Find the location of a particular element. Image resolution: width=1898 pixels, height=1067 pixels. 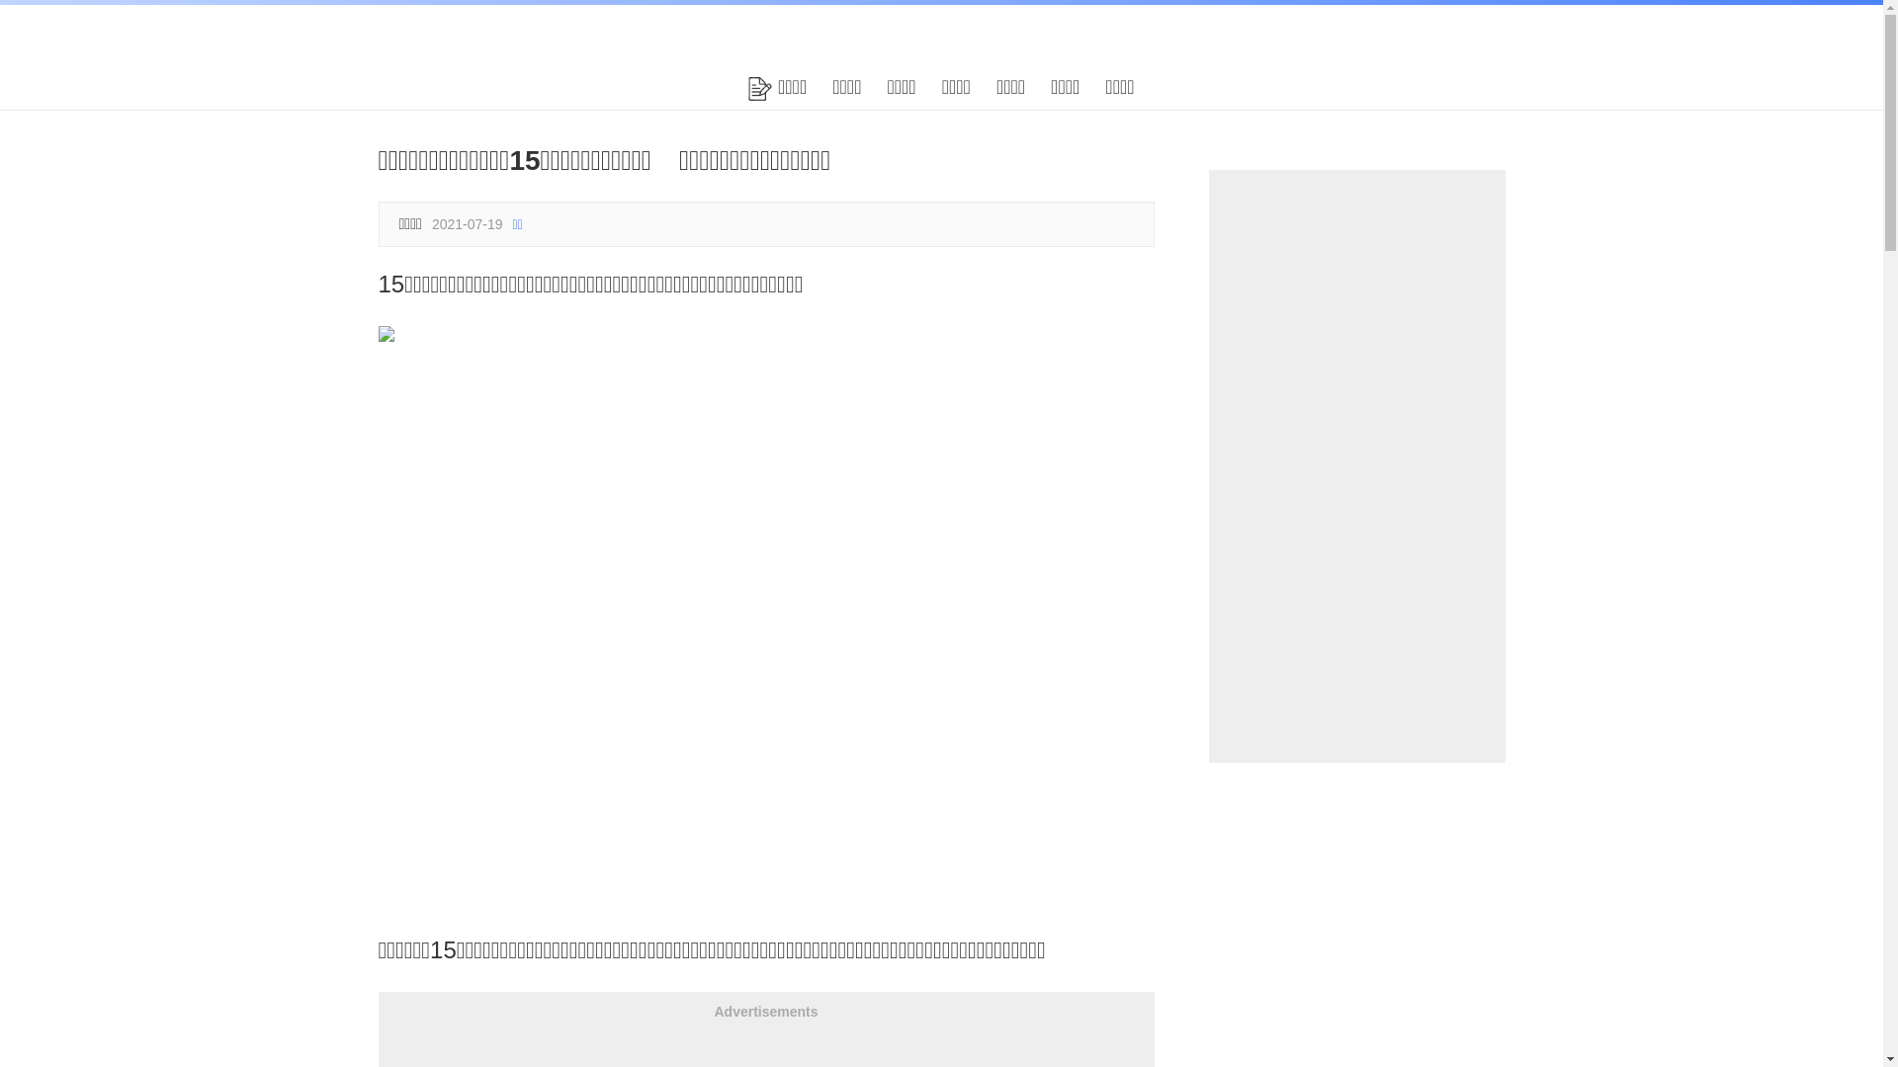

Advertisement is located at coordinates (1356, 466).